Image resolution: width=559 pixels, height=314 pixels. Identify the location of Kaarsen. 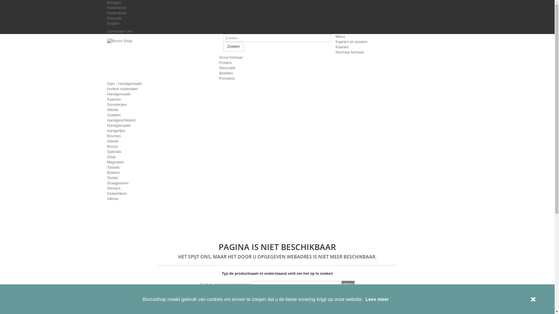
(114, 99).